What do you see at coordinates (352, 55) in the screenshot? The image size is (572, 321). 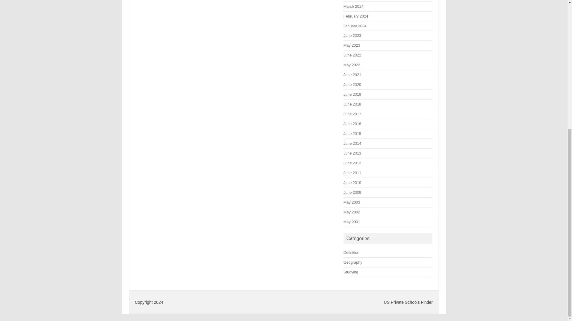 I see `June 2022` at bounding box center [352, 55].